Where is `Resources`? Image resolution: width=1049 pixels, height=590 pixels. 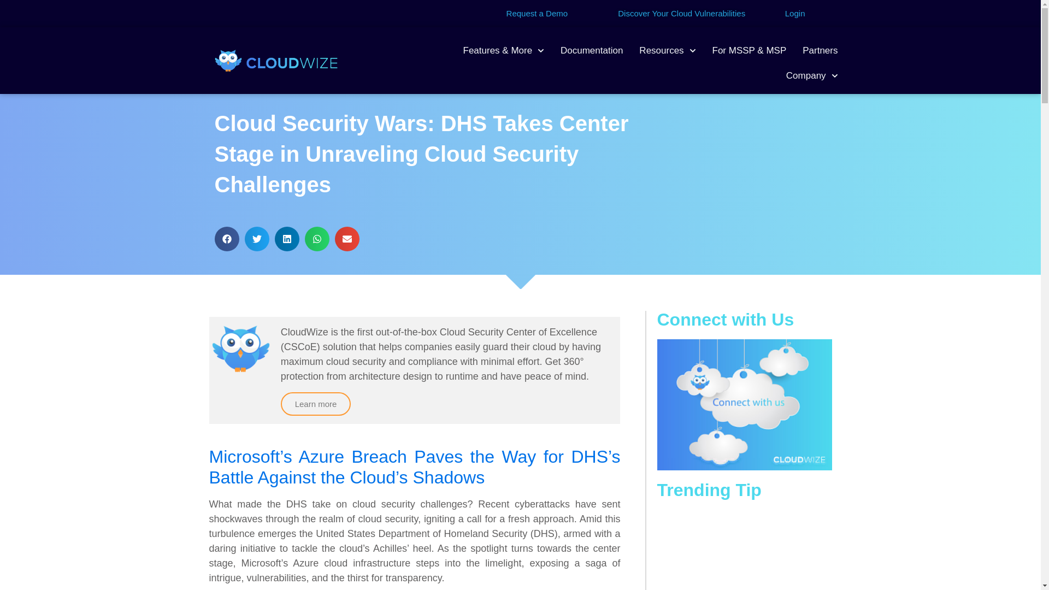
Resources is located at coordinates (668, 50).